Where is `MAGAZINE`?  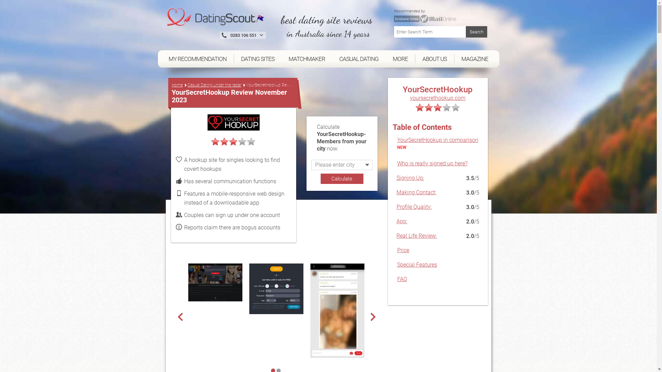 MAGAZINE is located at coordinates (475, 59).